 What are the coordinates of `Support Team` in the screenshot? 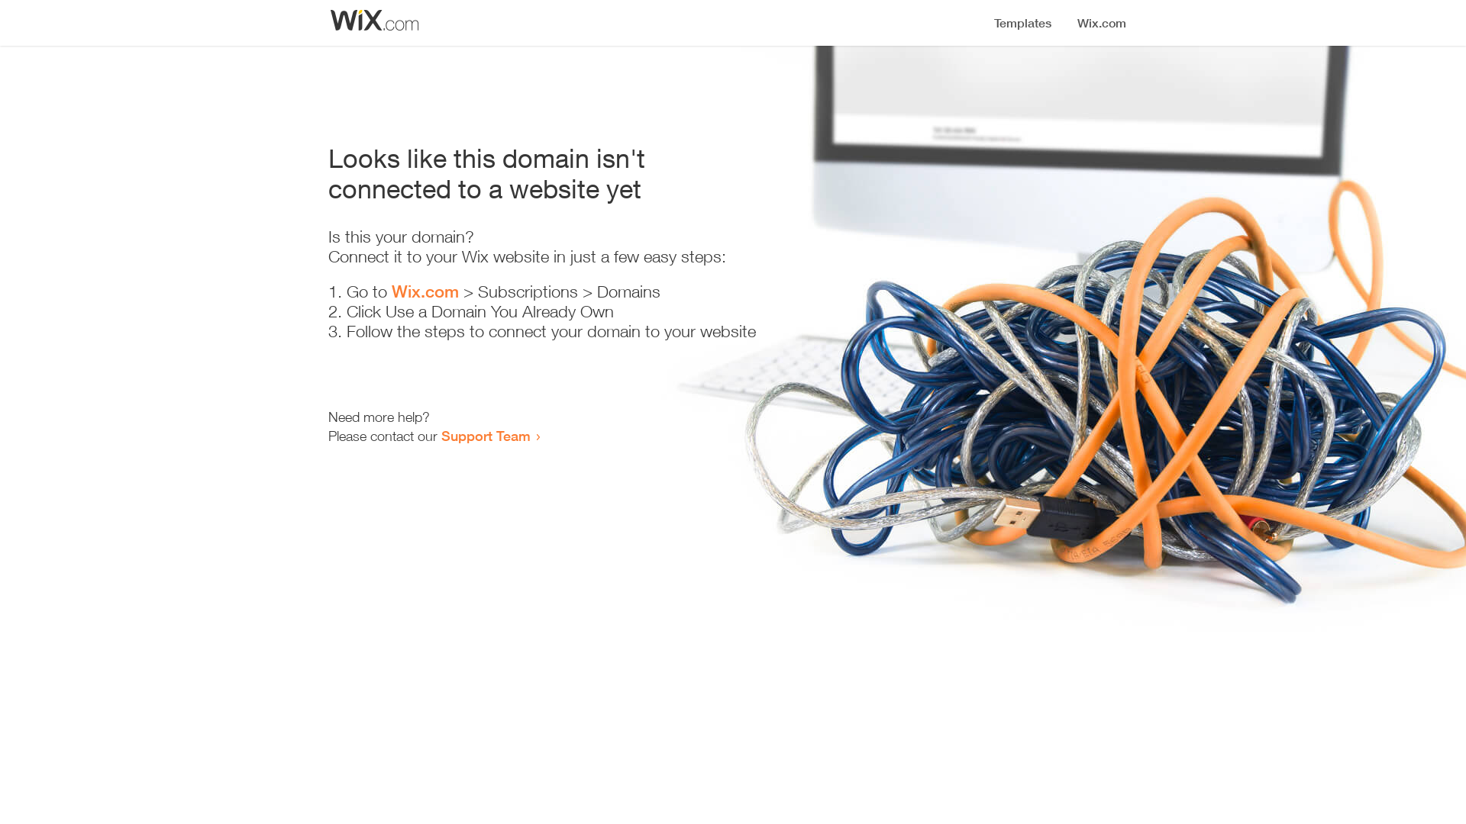 It's located at (486, 436).